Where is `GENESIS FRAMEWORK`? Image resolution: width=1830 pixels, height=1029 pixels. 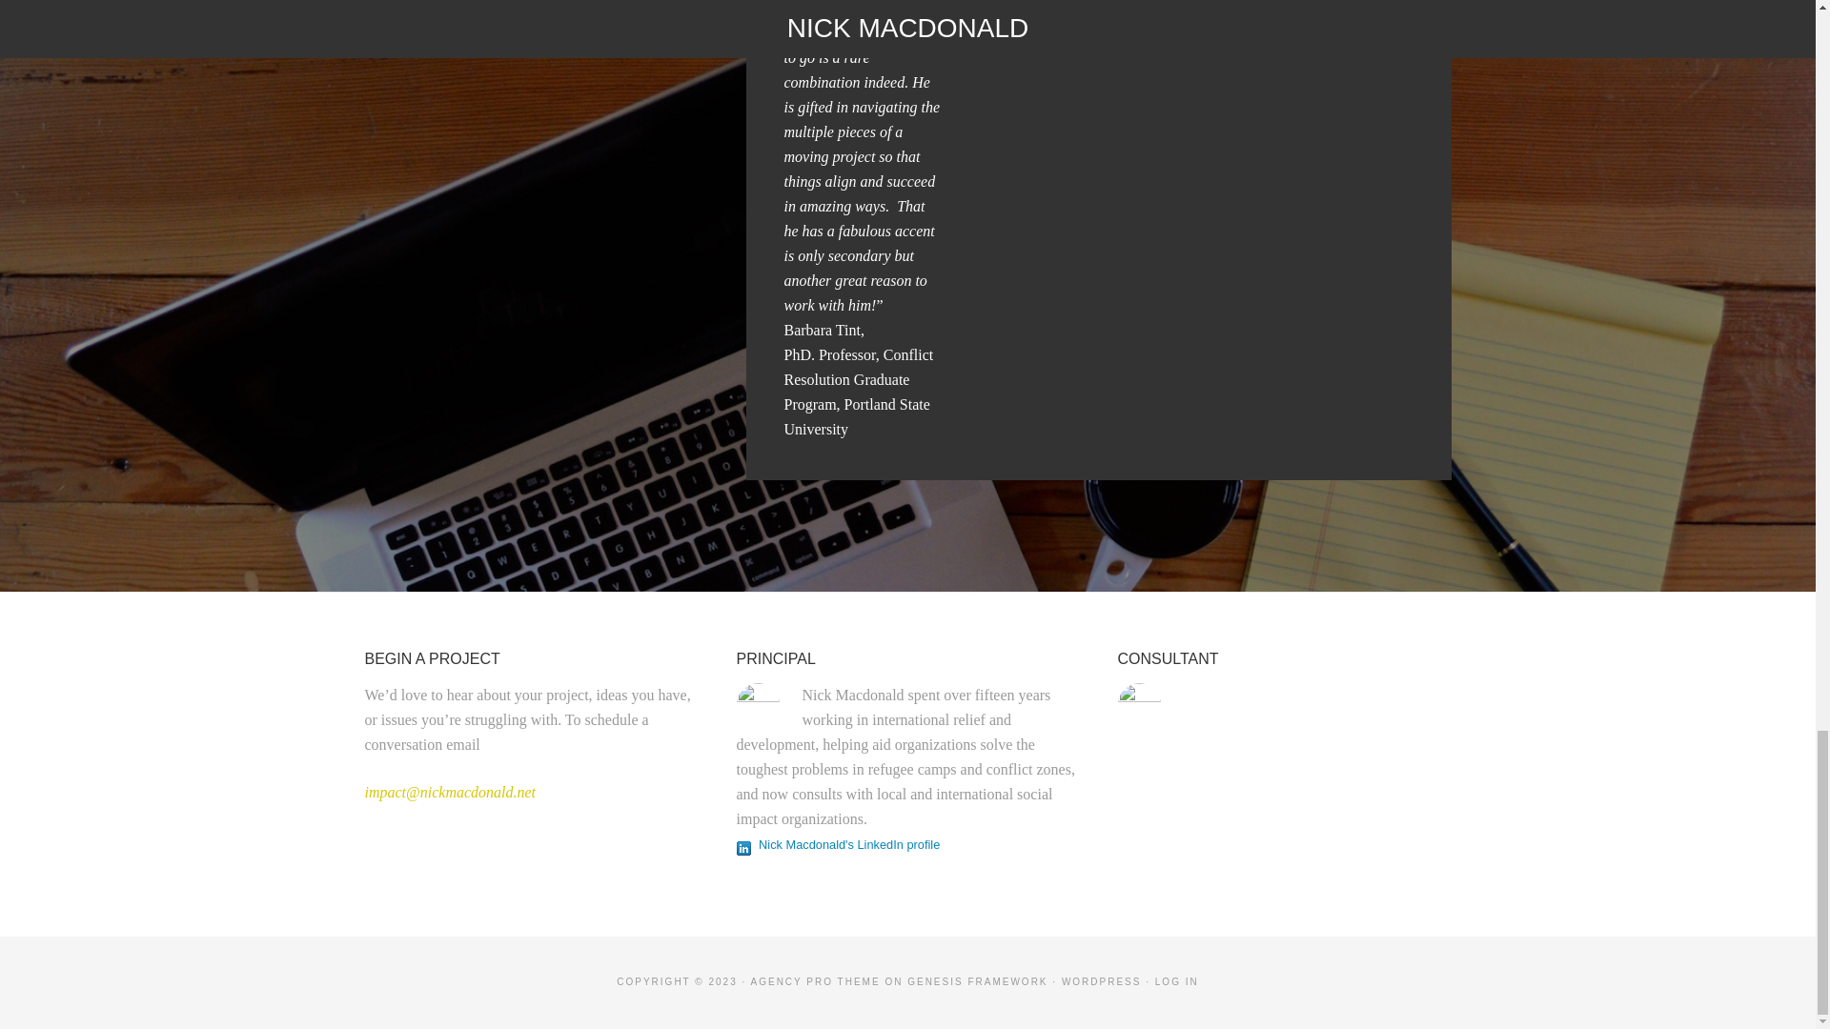
GENESIS FRAMEWORK is located at coordinates (977, 981).